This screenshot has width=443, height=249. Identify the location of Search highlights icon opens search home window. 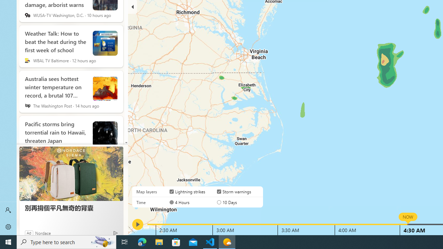
(102, 242).